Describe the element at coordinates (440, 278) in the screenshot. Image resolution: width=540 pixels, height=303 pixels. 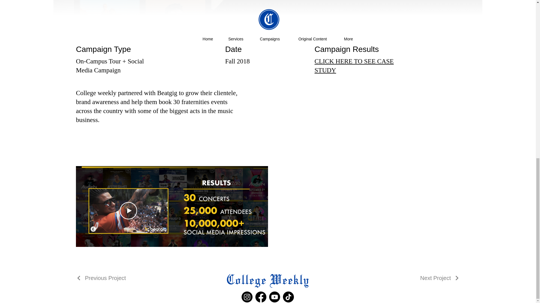
I see `Next Project` at that location.